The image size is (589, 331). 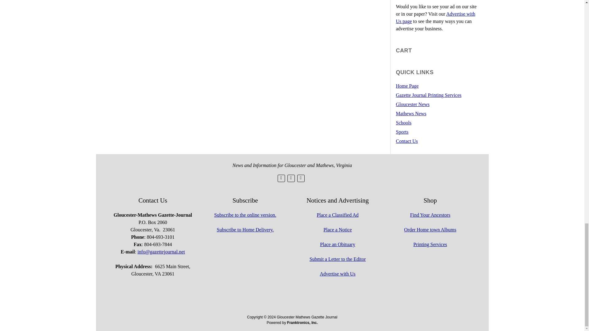 What do you see at coordinates (281, 178) in the screenshot?
I see `twitter` at bounding box center [281, 178].